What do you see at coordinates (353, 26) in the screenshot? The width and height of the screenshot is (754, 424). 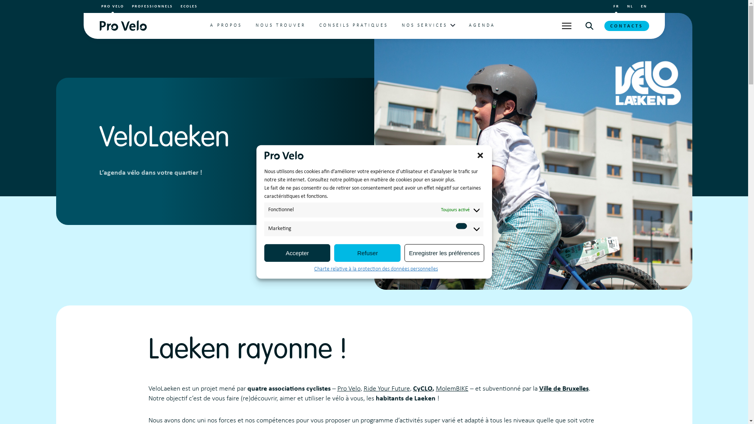 I see `CONSEILS PRATIQUES` at bounding box center [353, 26].